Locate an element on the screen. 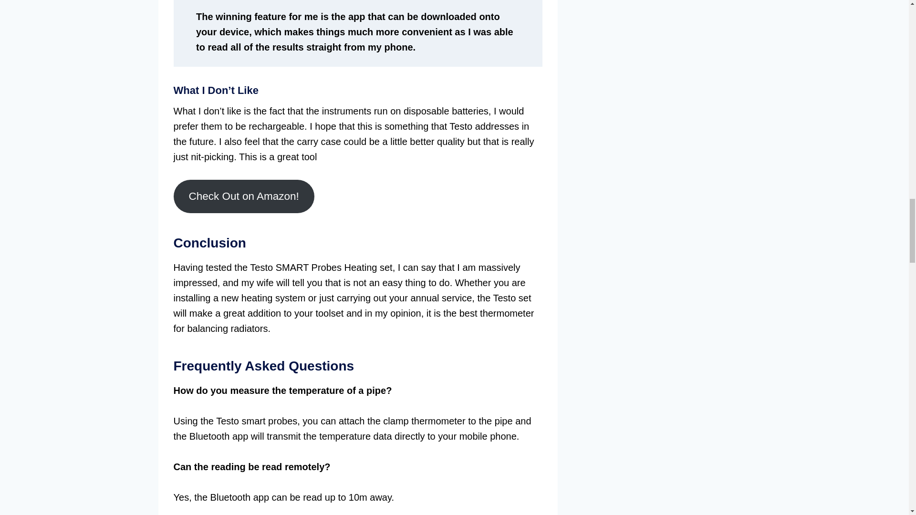 Image resolution: width=916 pixels, height=515 pixels. Check Out on Amazon! is located at coordinates (244, 196).